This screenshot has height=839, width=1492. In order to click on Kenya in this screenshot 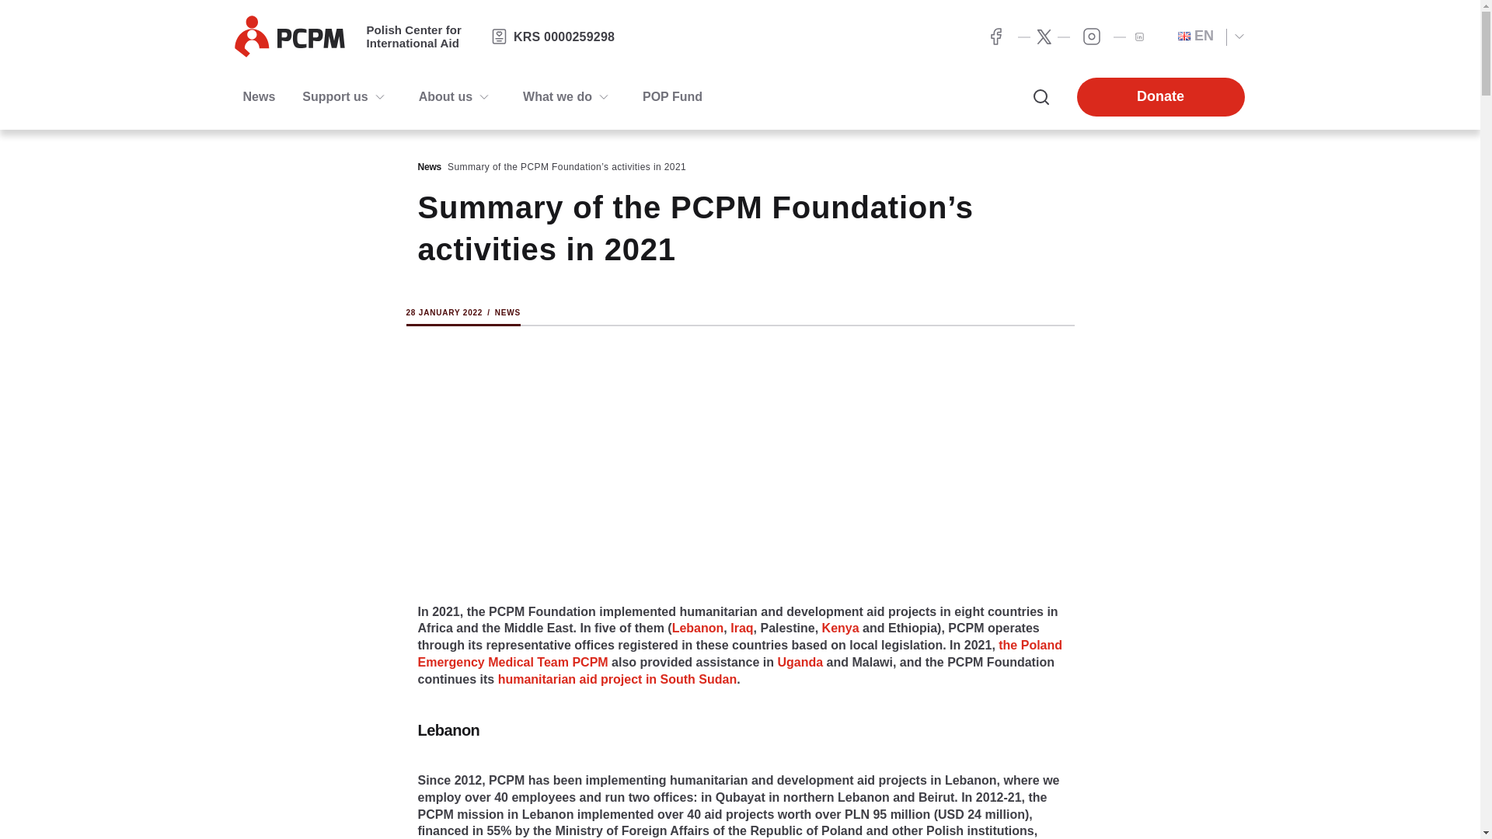, I will do `click(840, 628)`.